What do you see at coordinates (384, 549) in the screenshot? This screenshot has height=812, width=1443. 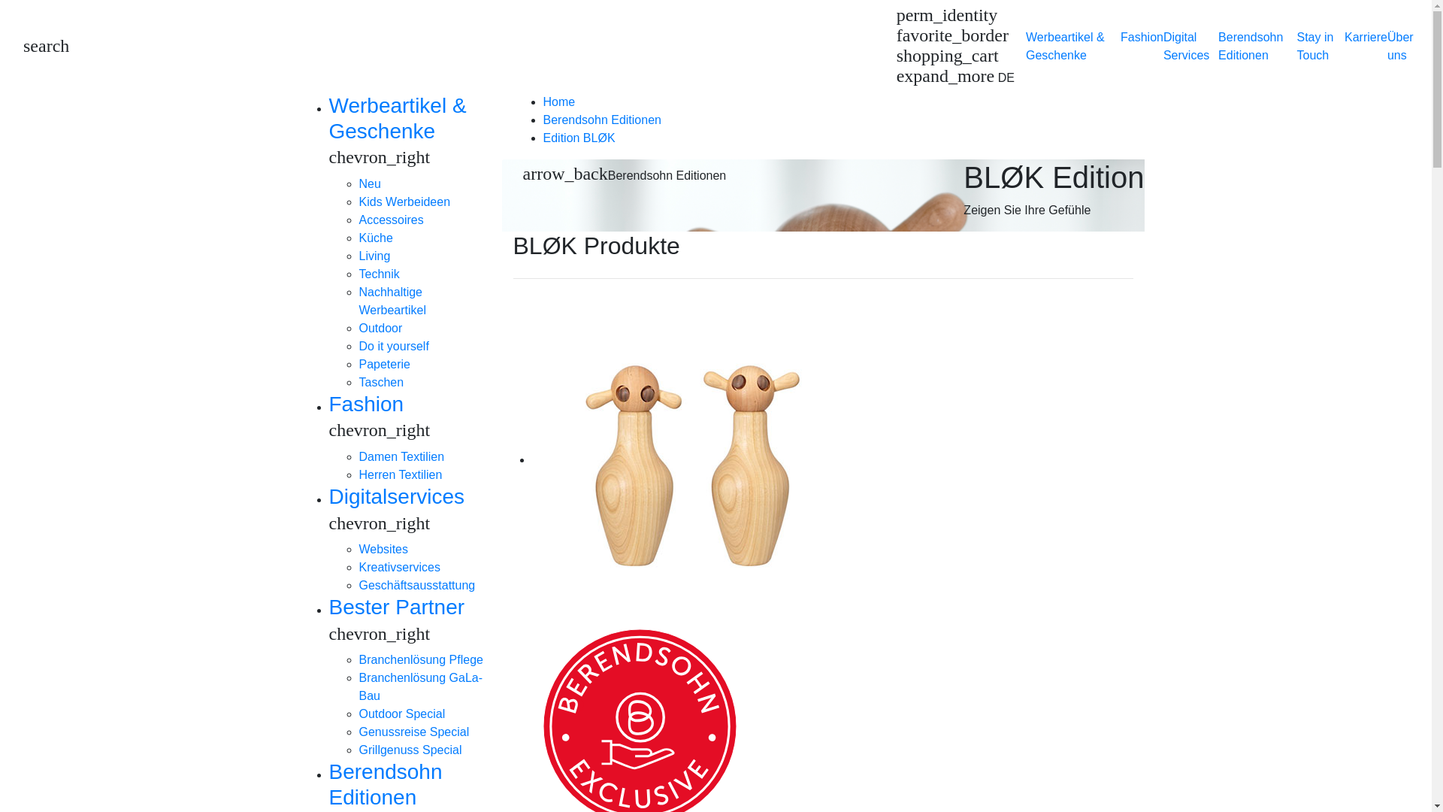 I see `Websites` at bounding box center [384, 549].